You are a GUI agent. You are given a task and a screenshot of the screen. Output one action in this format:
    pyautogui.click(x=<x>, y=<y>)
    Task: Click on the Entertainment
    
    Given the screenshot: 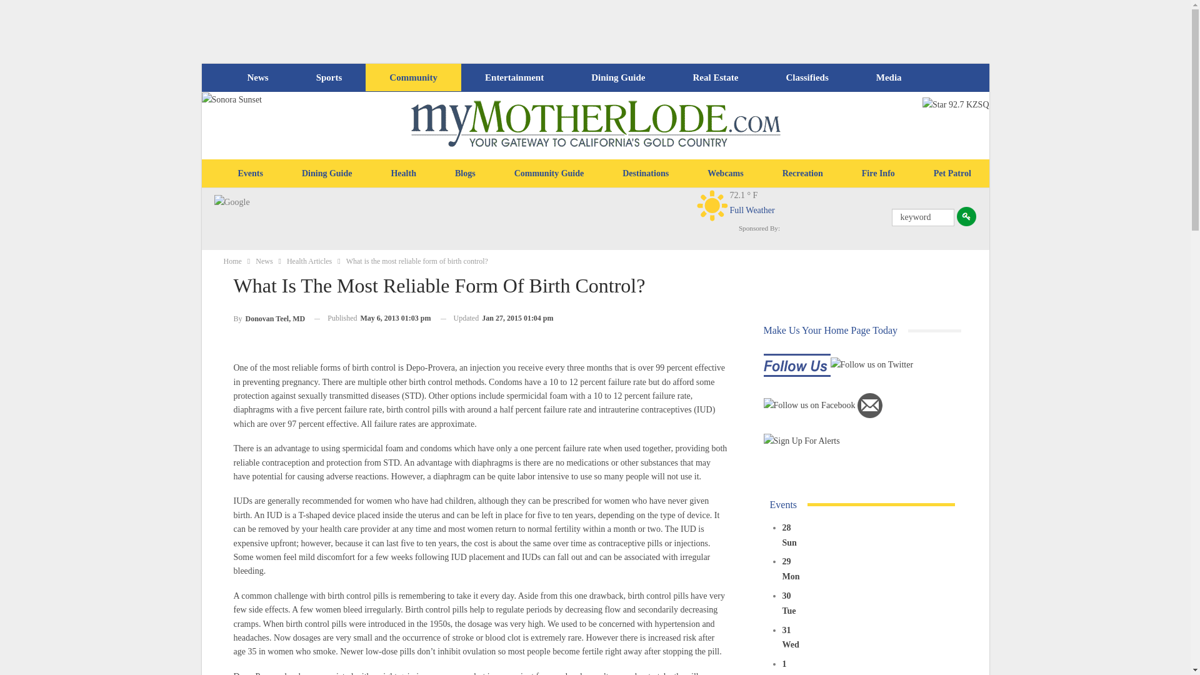 What is the action you would take?
    pyautogui.click(x=514, y=77)
    